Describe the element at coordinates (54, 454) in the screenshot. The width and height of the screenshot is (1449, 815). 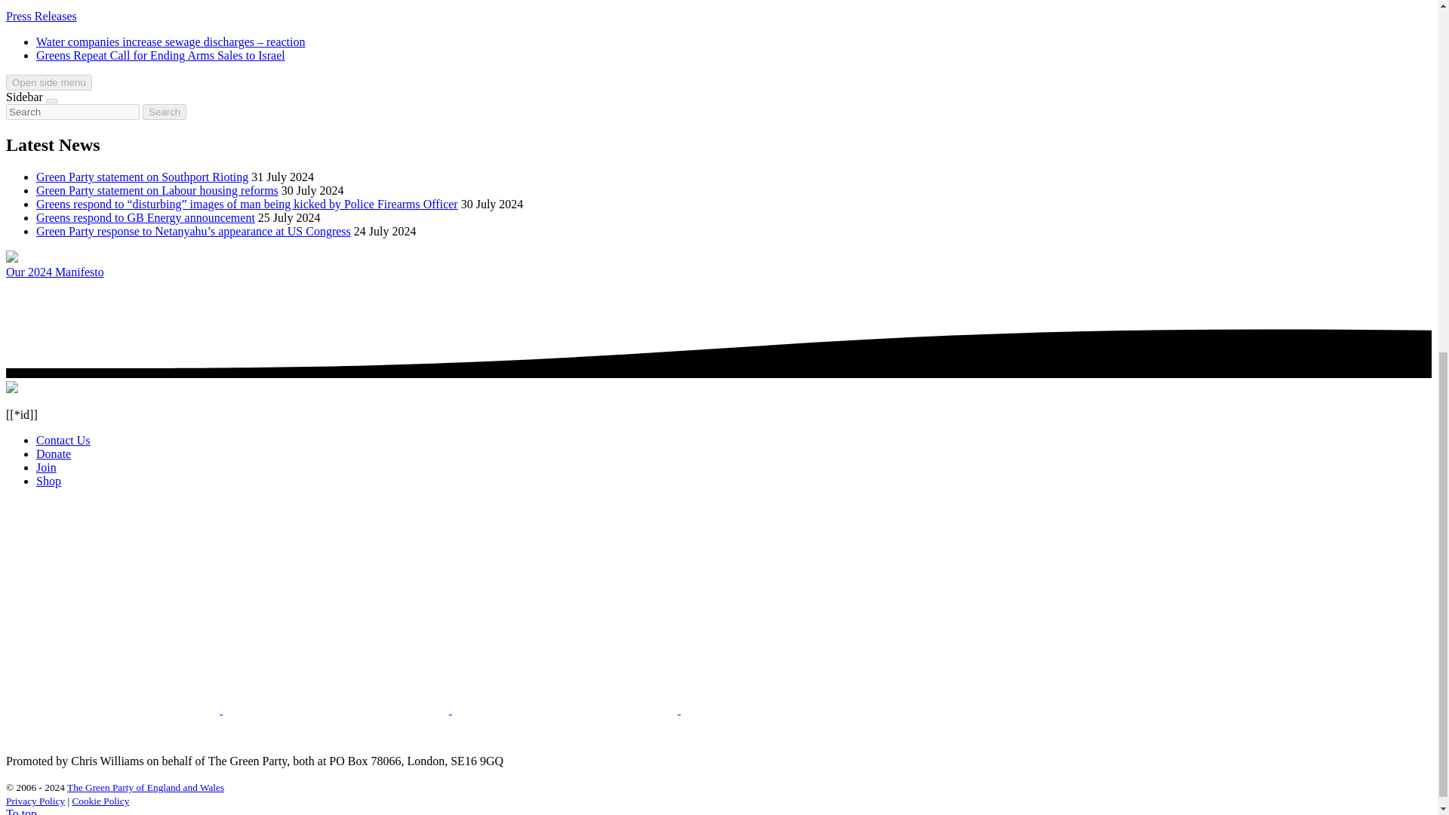
I see `Donate` at that location.